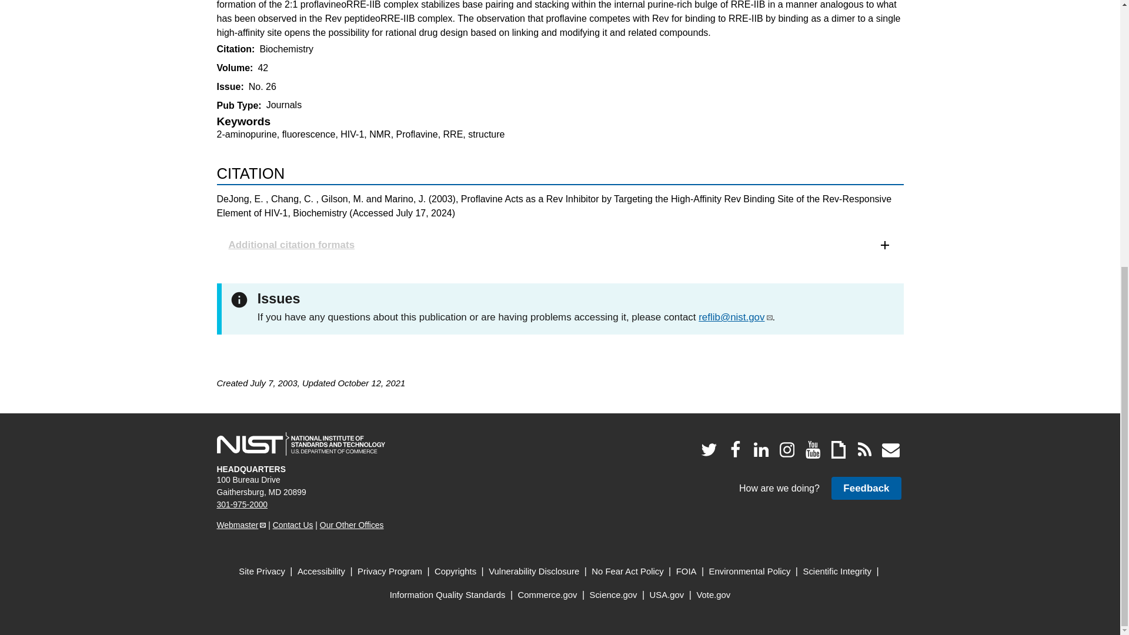 The height and width of the screenshot is (635, 1129). I want to click on Contact Us, so click(293, 524).